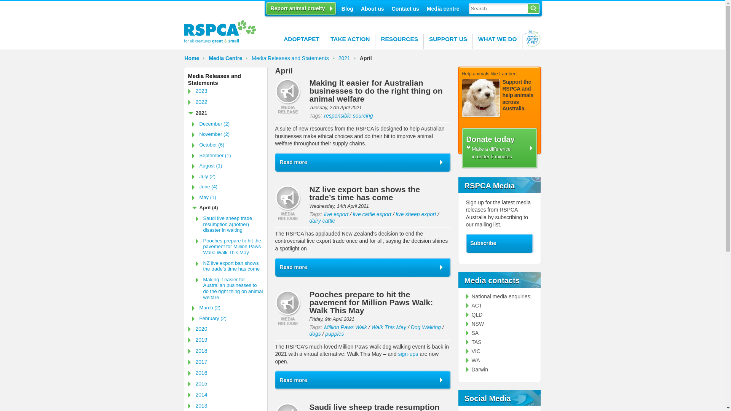 The width and height of the screenshot is (731, 411). What do you see at coordinates (220, 42) in the screenshot?
I see `Home` at bounding box center [220, 42].